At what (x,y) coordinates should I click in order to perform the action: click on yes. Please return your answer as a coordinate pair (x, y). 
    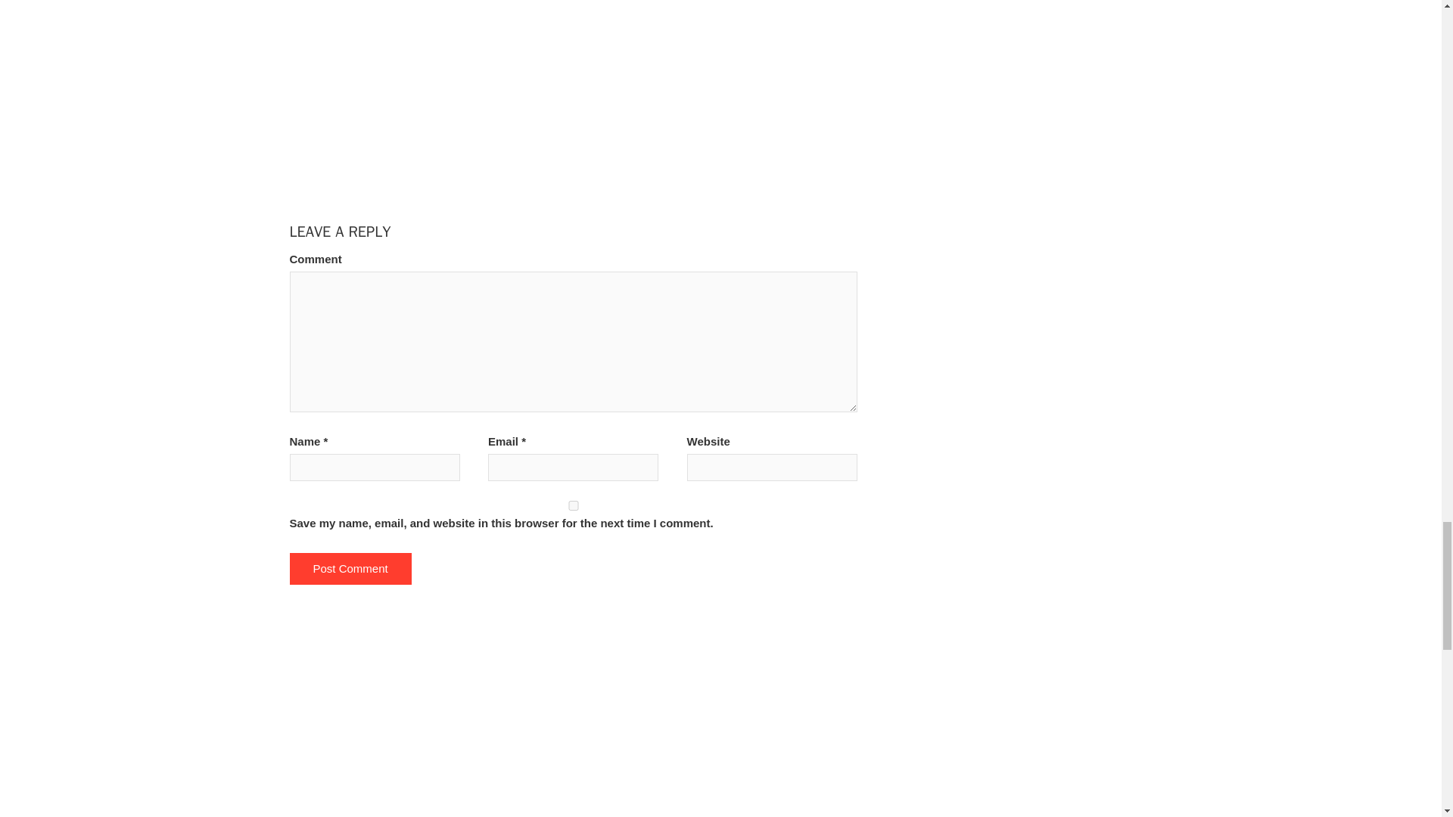
    Looking at the image, I should click on (573, 505).